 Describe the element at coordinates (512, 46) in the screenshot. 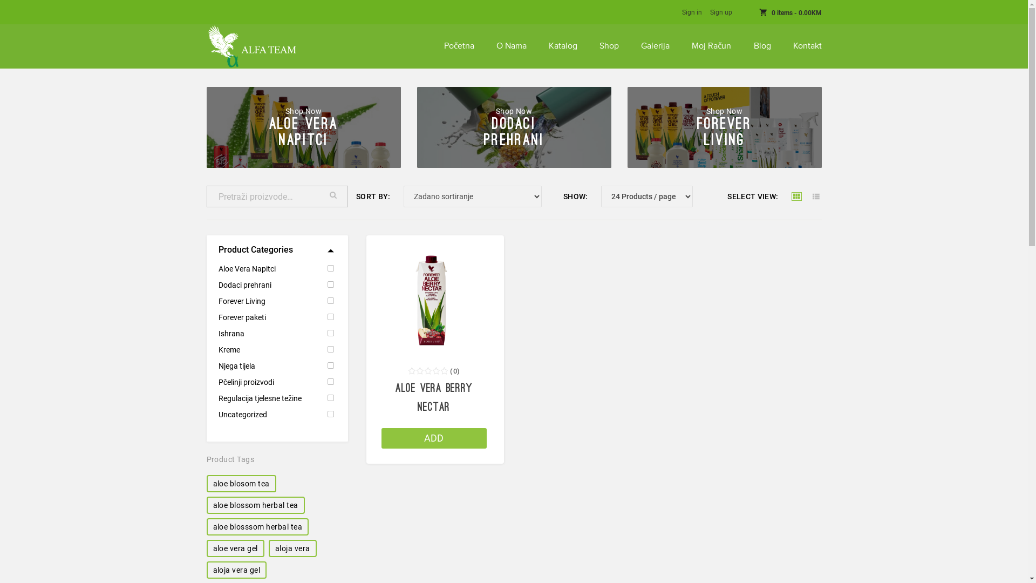

I see `O Nama` at that location.